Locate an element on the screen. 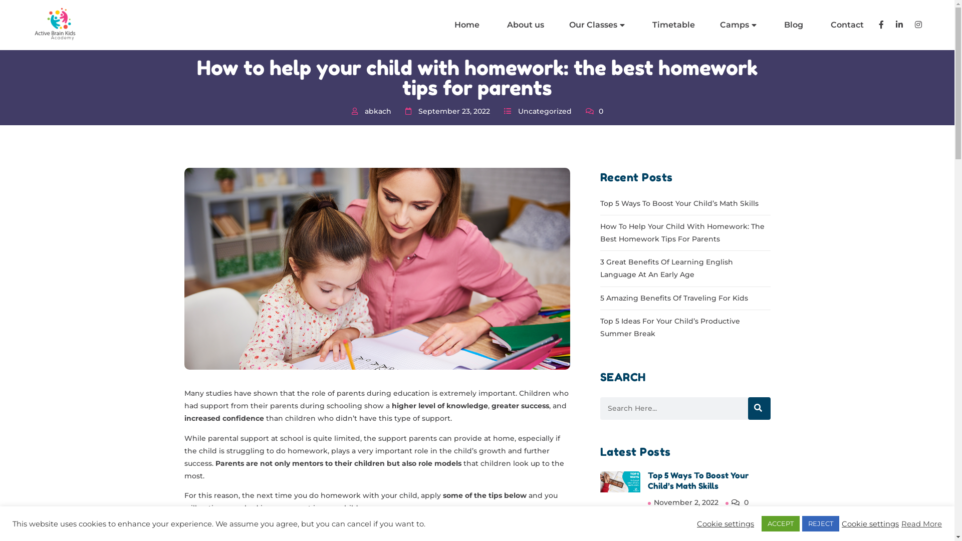  Timetable is located at coordinates (411, 349).